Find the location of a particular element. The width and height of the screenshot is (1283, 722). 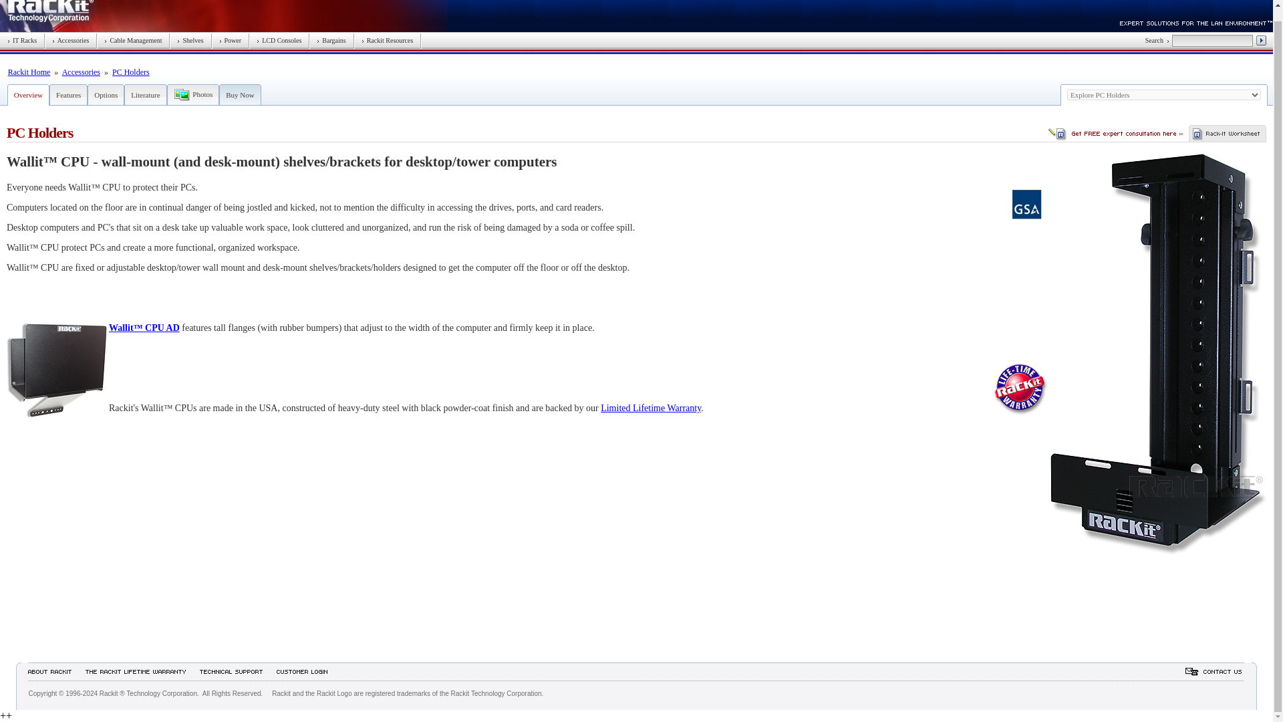

  Power is located at coordinates (231, 40).